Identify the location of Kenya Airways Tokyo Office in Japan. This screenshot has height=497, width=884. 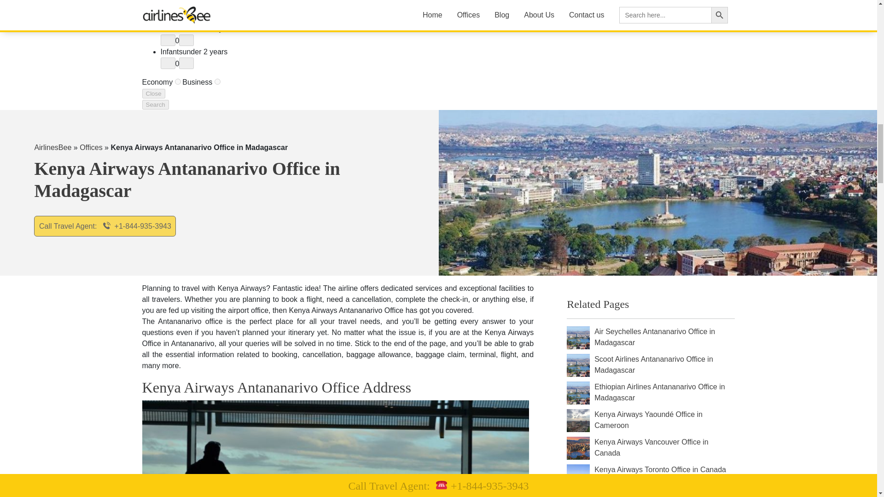
(655, 494).